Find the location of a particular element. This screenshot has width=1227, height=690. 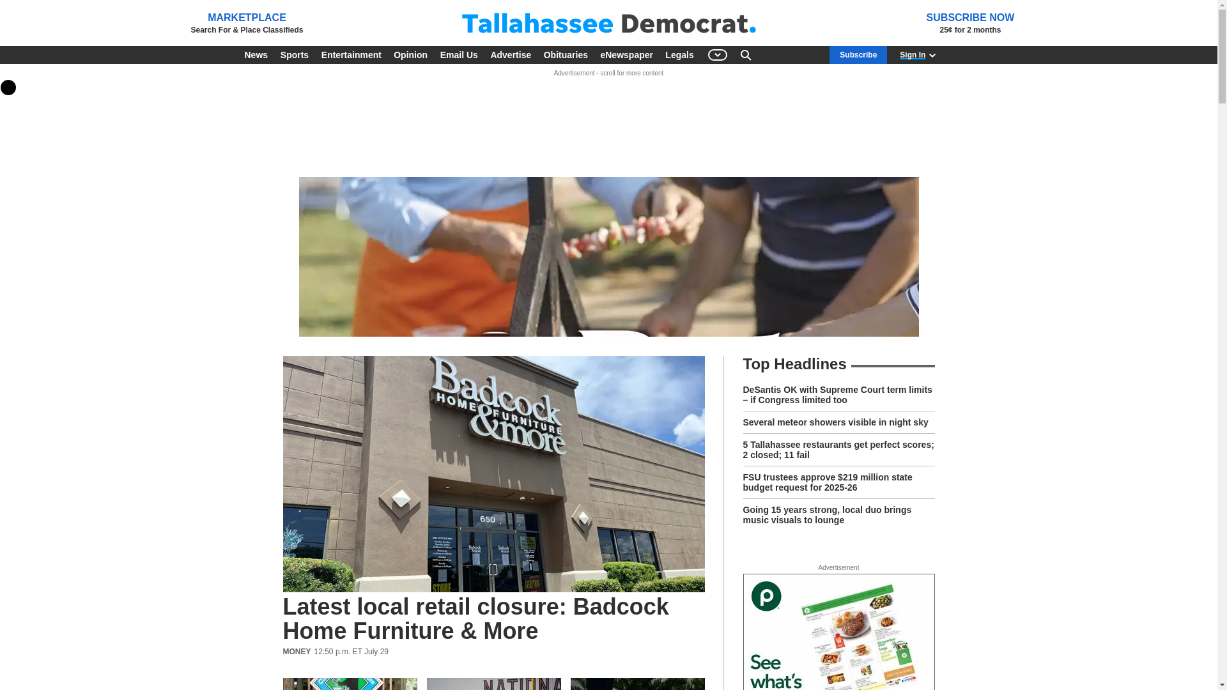

Obituaries is located at coordinates (565, 55).